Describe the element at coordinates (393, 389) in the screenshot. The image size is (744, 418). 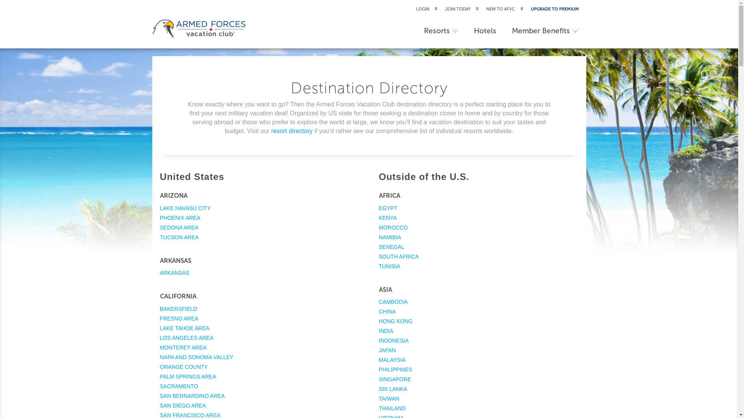
I see `SRI LANKA` at that location.